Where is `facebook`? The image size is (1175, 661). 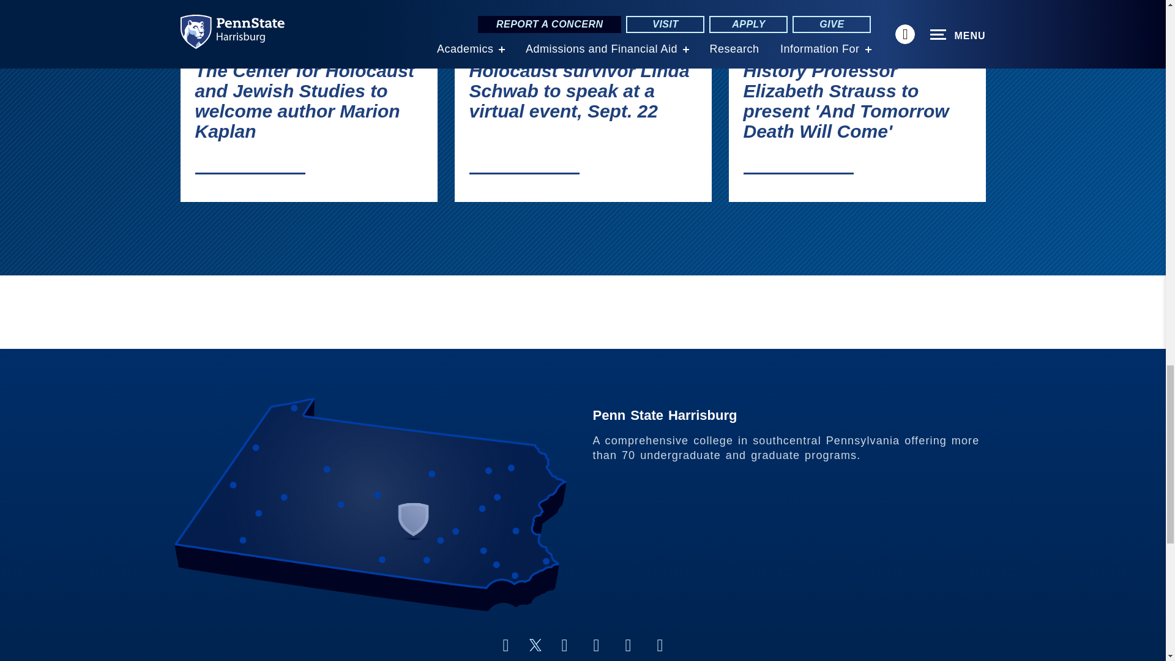 facebook is located at coordinates (505, 645).